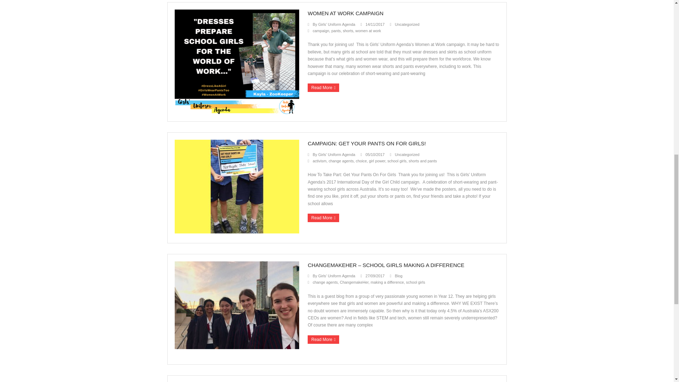 This screenshot has width=679, height=382. I want to click on View all posts by Girls' Uniform Agenda, so click(337, 276).